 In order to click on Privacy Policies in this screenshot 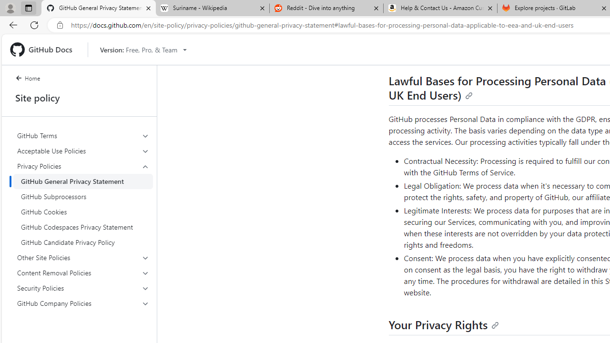, I will do `click(83, 204)`.